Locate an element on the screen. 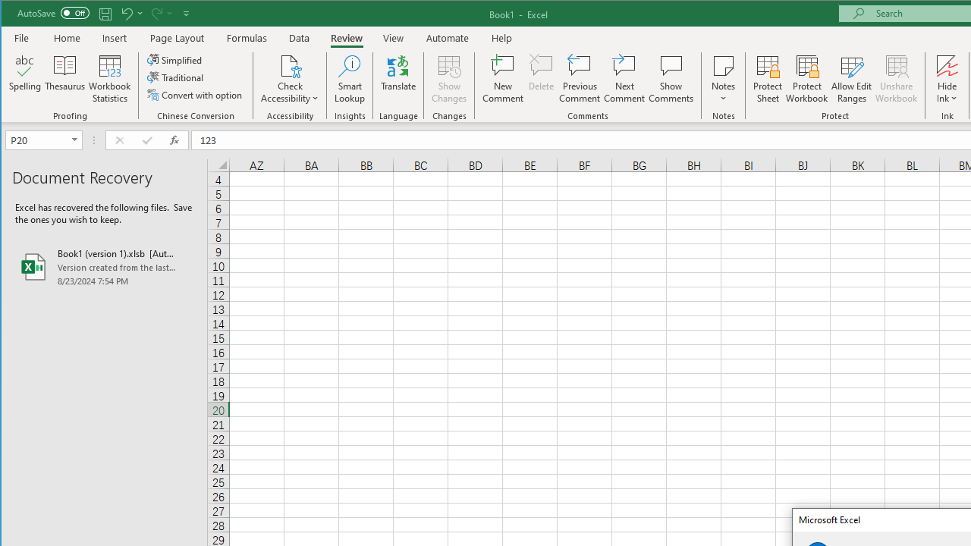 The height and width of the screenshot is (546, 971). Smart Lookup is located at coordinates (350, 79).